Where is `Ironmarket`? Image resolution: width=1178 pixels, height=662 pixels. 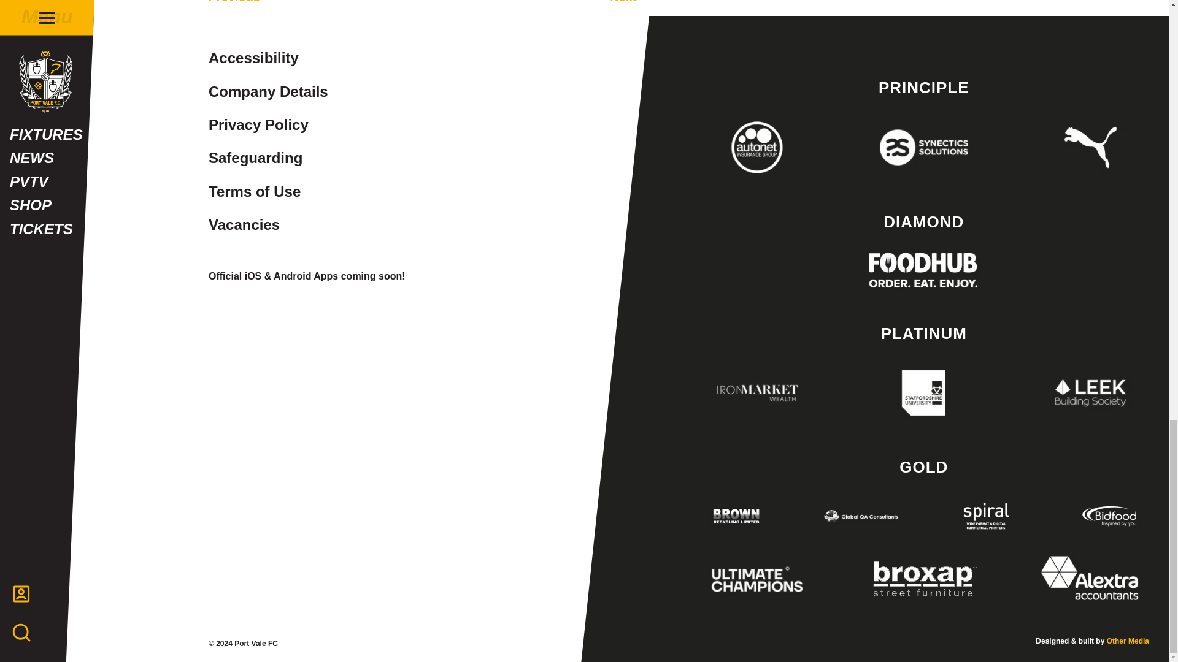 Ironmarket is located at coordinates (757, 392).